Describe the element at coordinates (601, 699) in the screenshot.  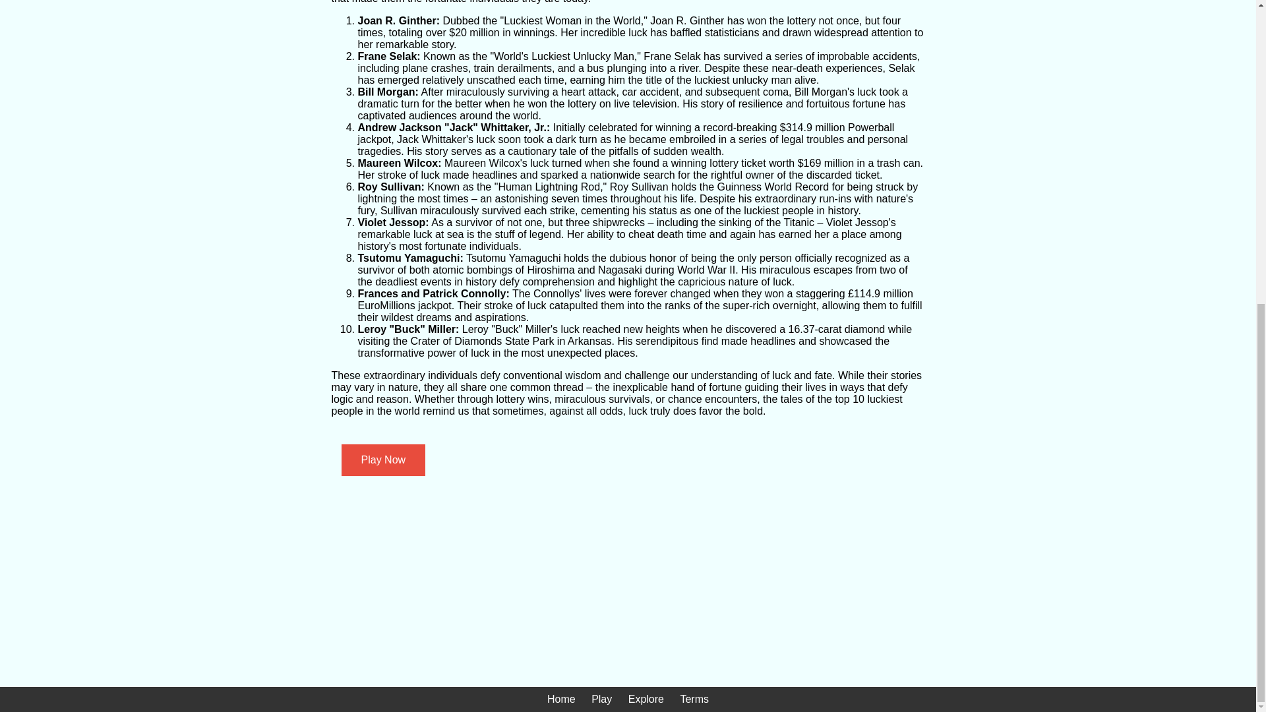
I see `Play` at that location.